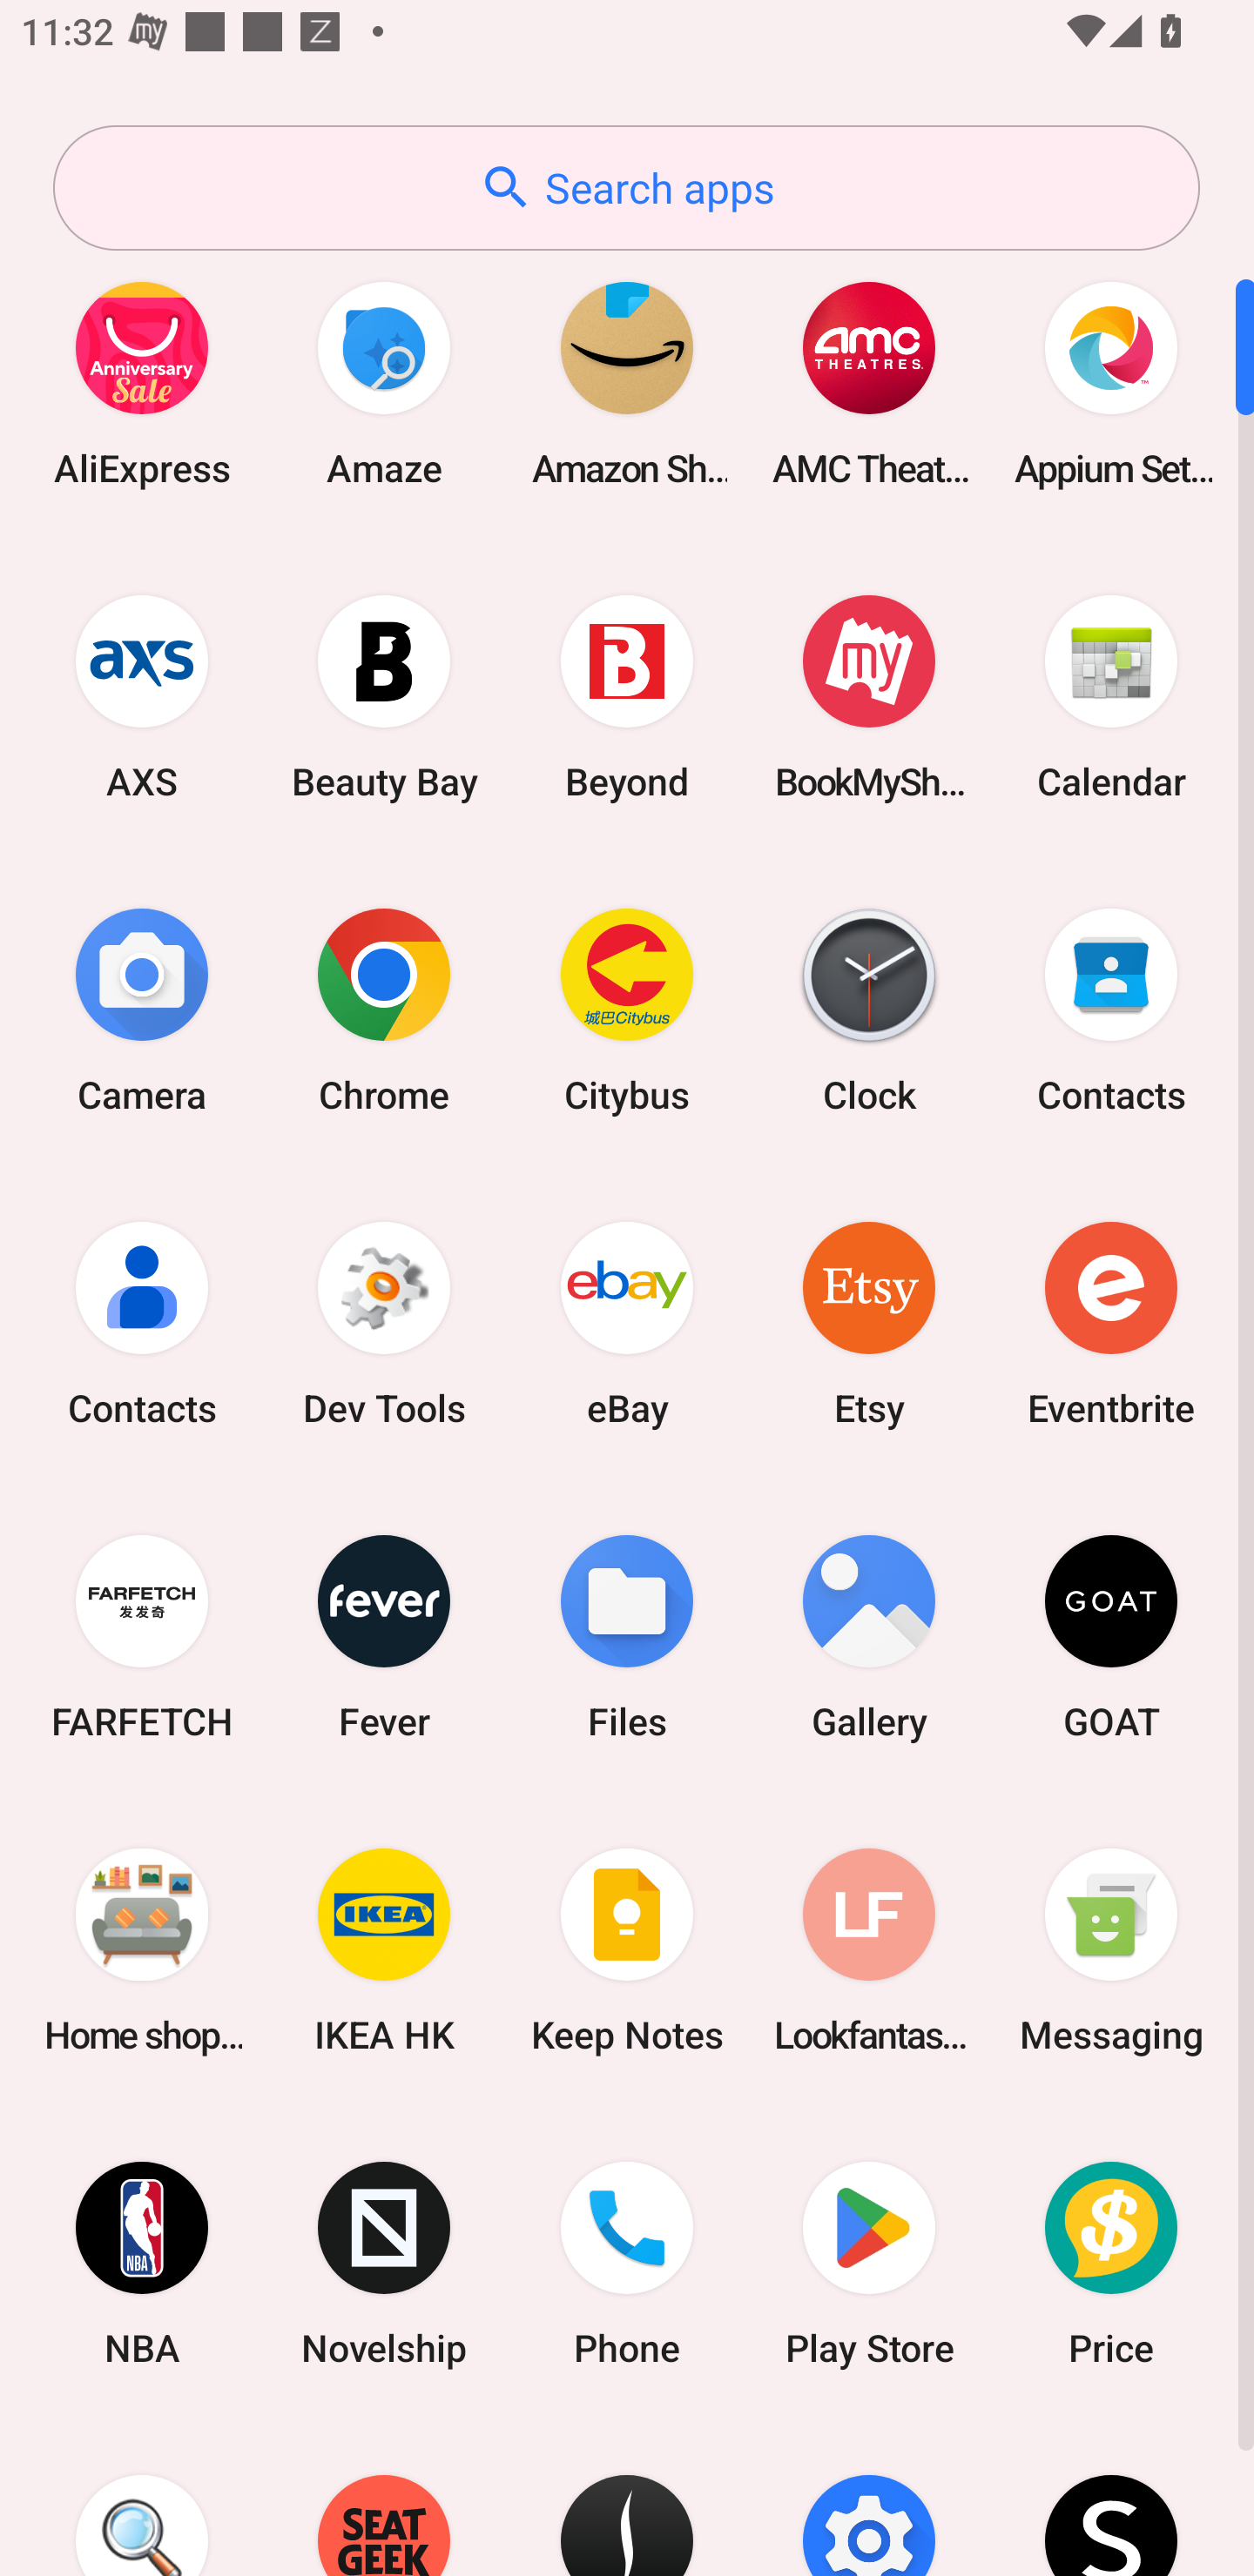 This screenshot has width=1254, height=2576. I want to click on Chrome, so click(384, 1010).